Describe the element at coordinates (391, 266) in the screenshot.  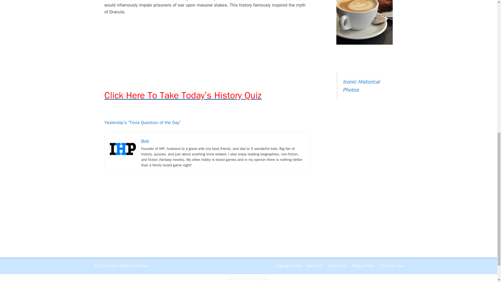
I see `Terms Of Use` at that location.